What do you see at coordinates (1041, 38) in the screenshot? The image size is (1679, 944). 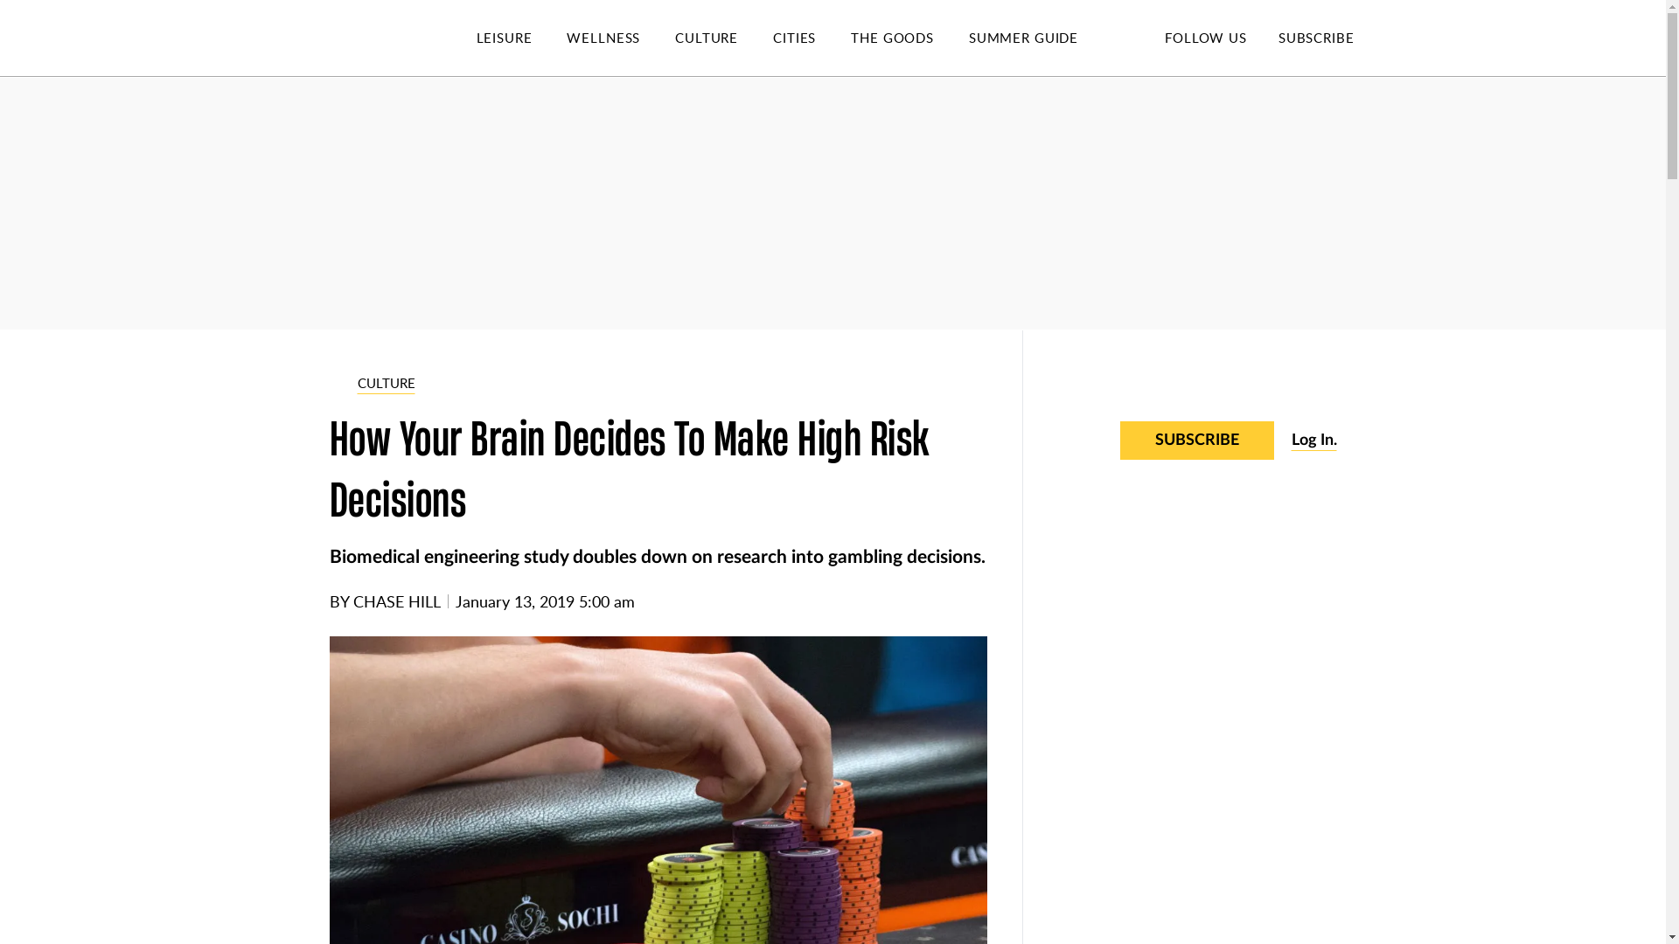 I see `SUMMER GUIDE` at bounding box center [1041, 38].